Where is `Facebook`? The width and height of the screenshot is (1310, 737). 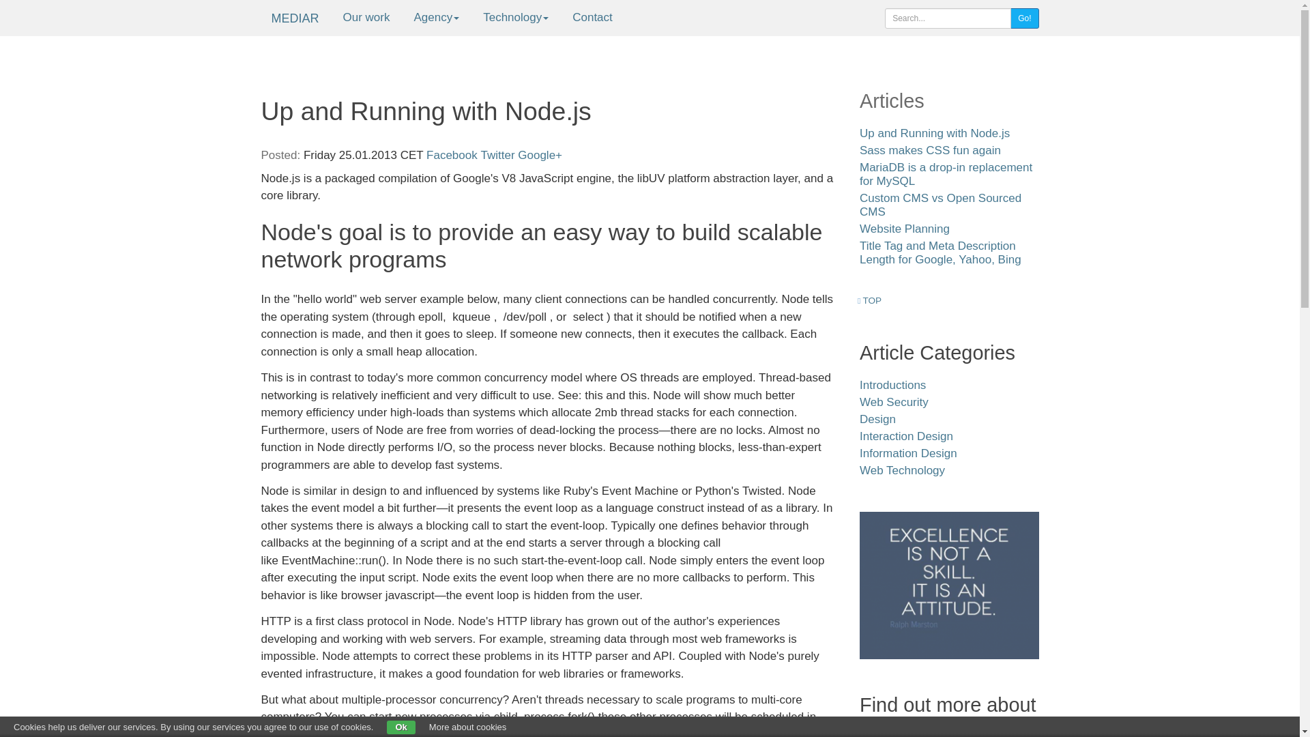
Facebook is located at coordinates (452, 155).